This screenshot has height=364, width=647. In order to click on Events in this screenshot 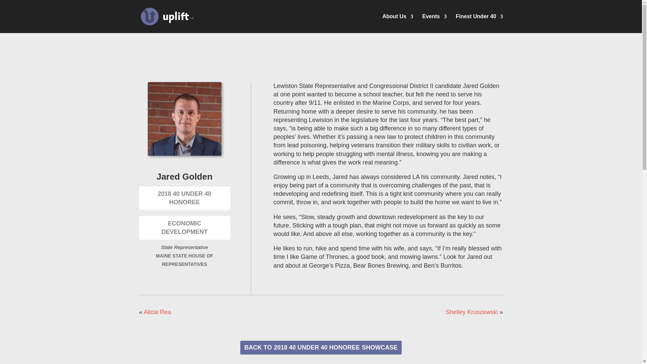, I will do `click(434, 24)`.